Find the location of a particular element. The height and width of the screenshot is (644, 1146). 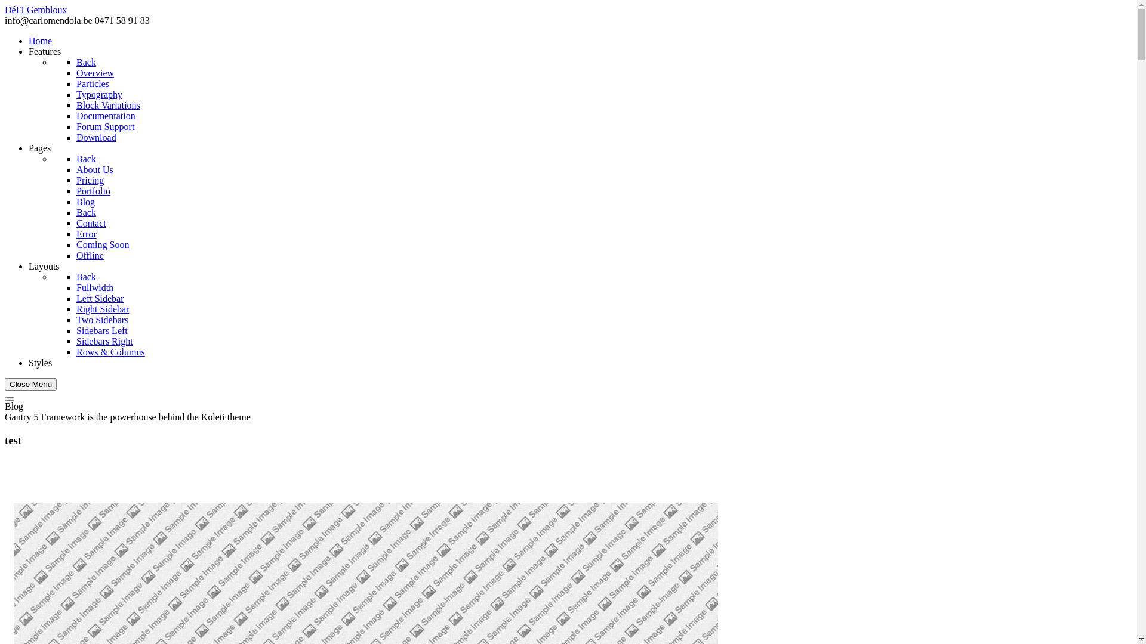

Coming Soon is located at coordinates (103, 244).